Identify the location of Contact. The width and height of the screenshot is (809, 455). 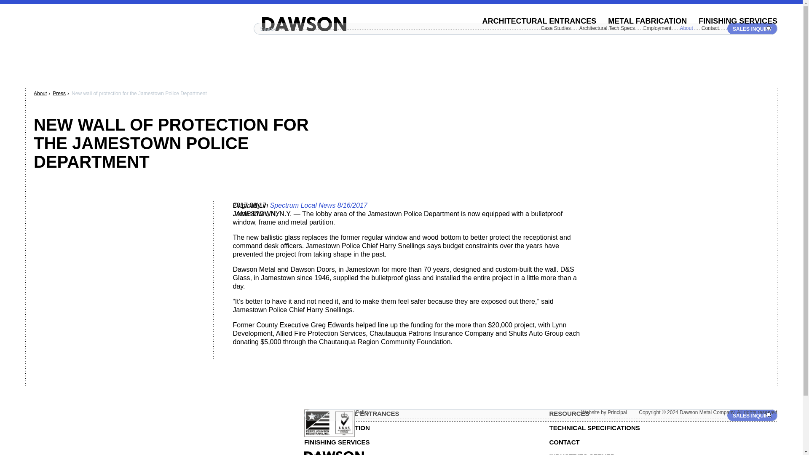
(710, 28).